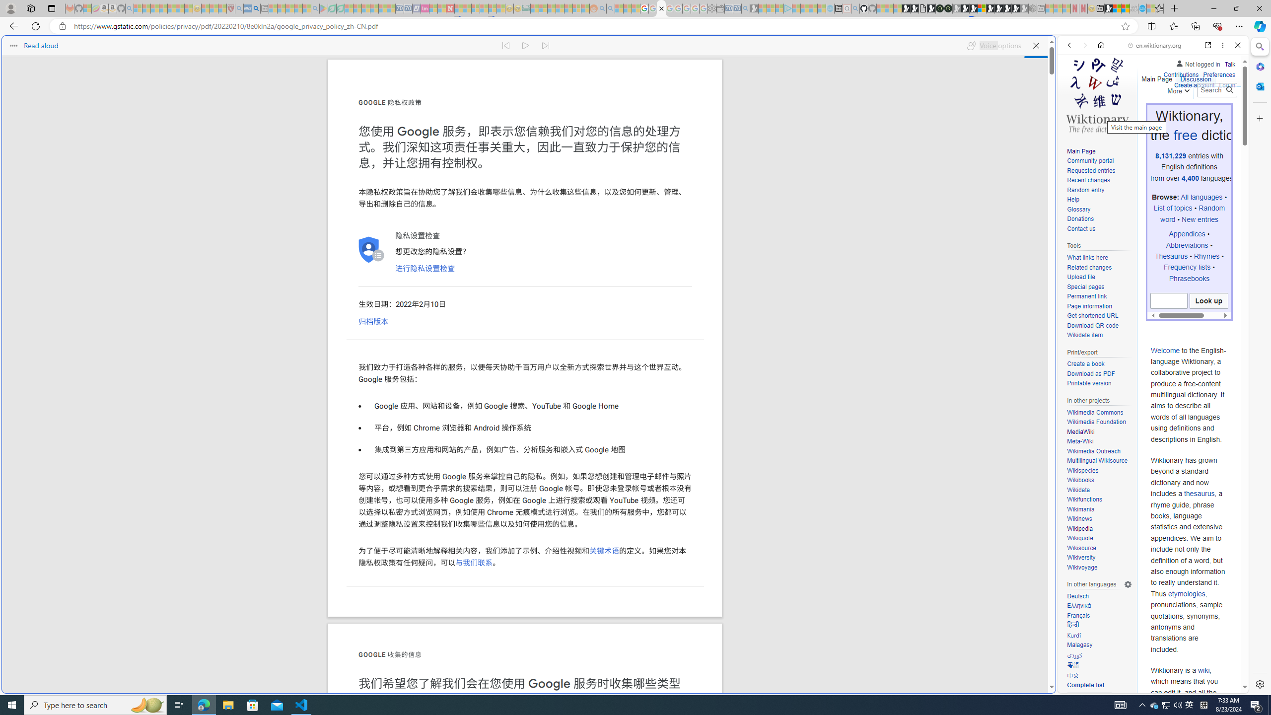 This screenshot has height=715, width=1271. I want to click on Related changes, so click(1089, 267).